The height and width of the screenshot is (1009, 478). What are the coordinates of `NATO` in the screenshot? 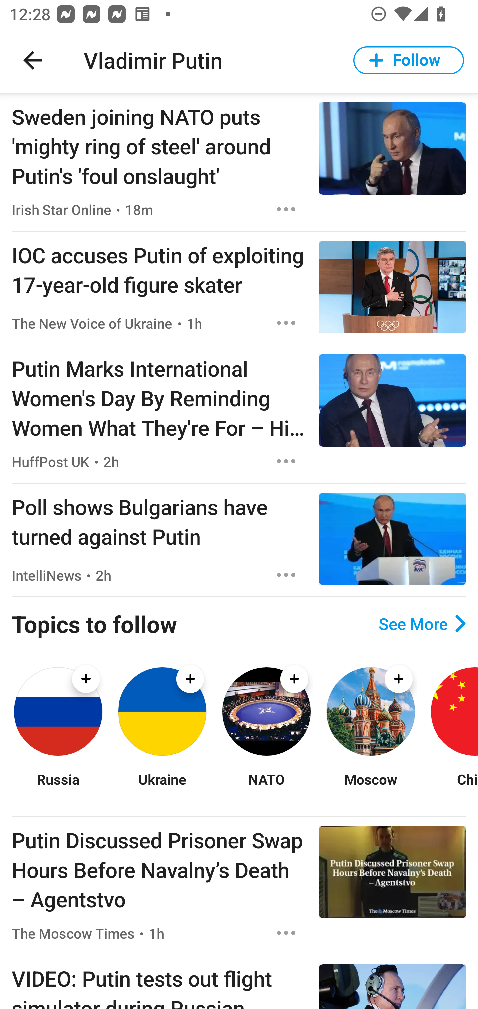 It's located at (266, 787).